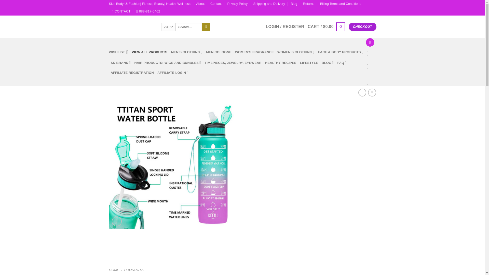  I want to click on CONTACT, so click(121, 11).